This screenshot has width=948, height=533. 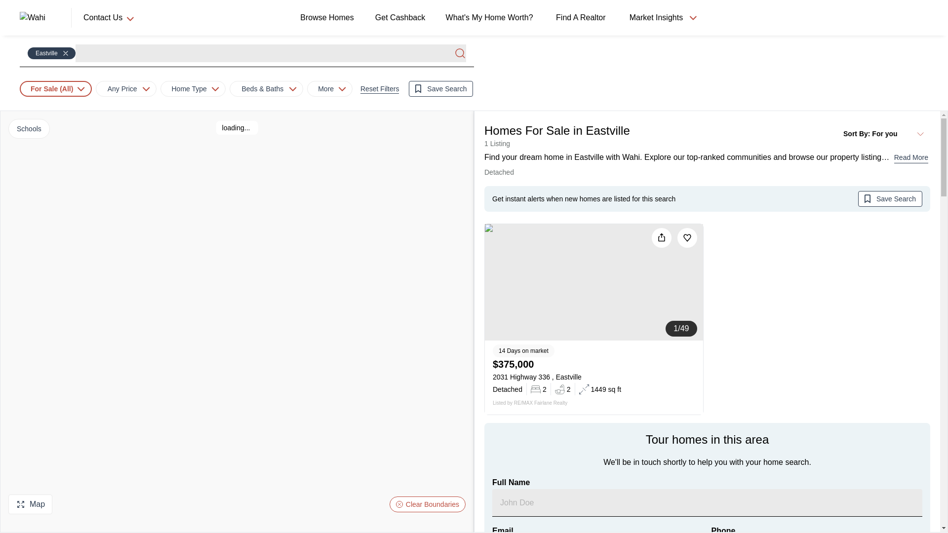 What do you see at coordinates (125, 89) in the screenshot?
I see `Any Price` at bounding box center [125, 89].